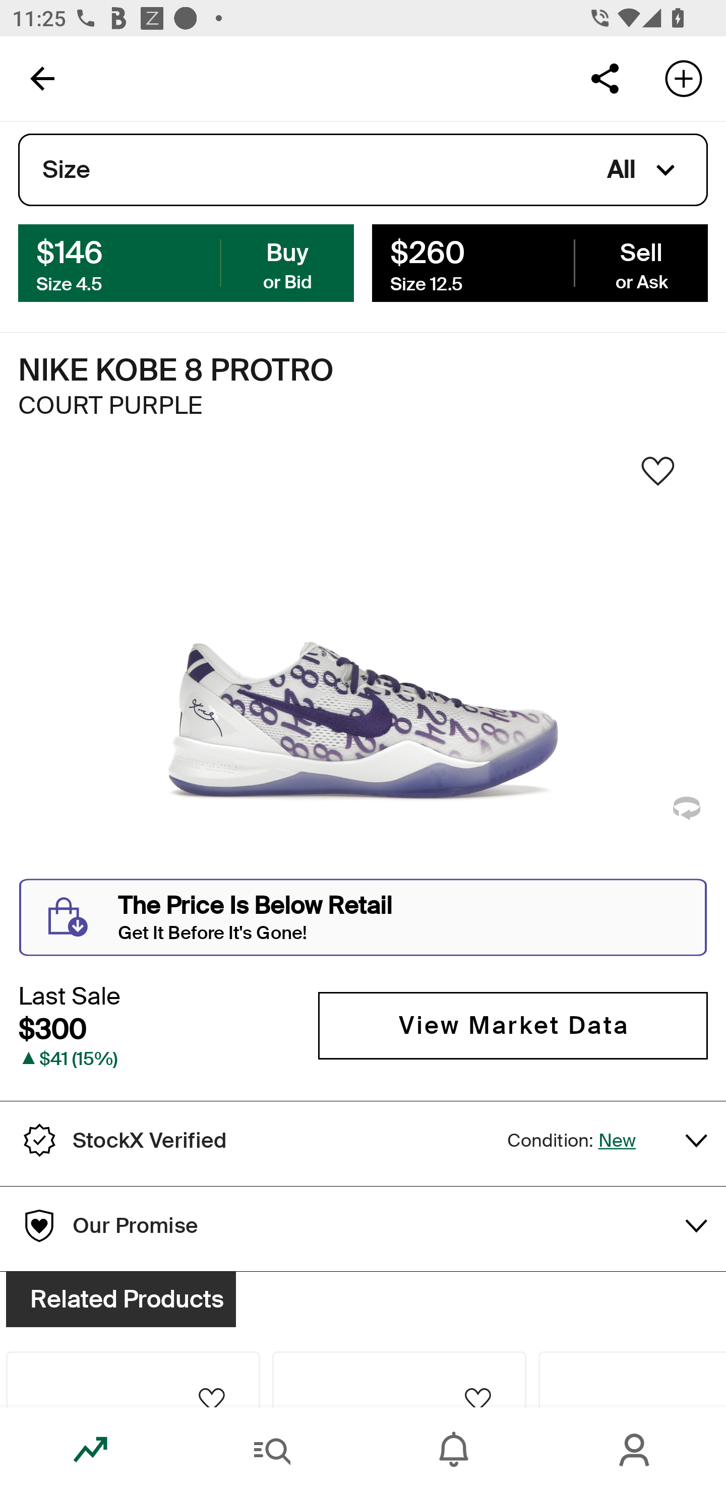  What do you see at coordinates (186, 262) in the screenshot?
I see `$146 Buy Size 4.5 or Bid` at bounding box center [186, 262].